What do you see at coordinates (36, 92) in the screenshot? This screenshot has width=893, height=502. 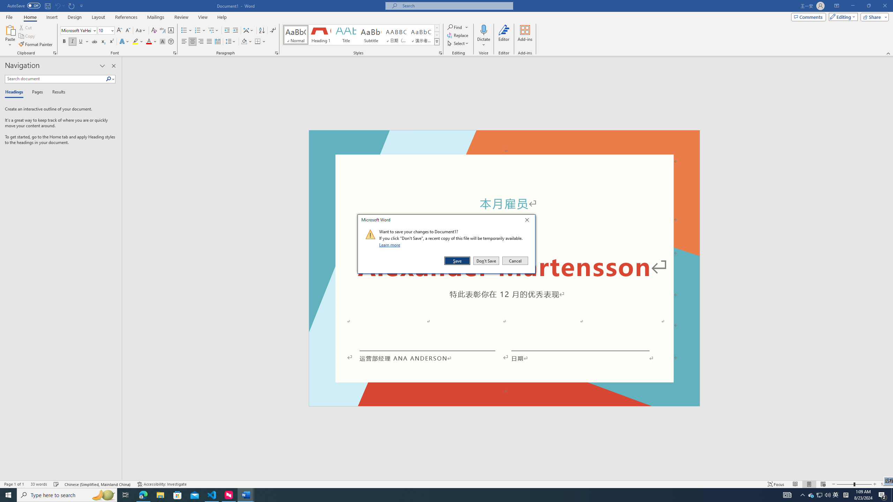 I see `Pages` at bounding box center [36, 92].